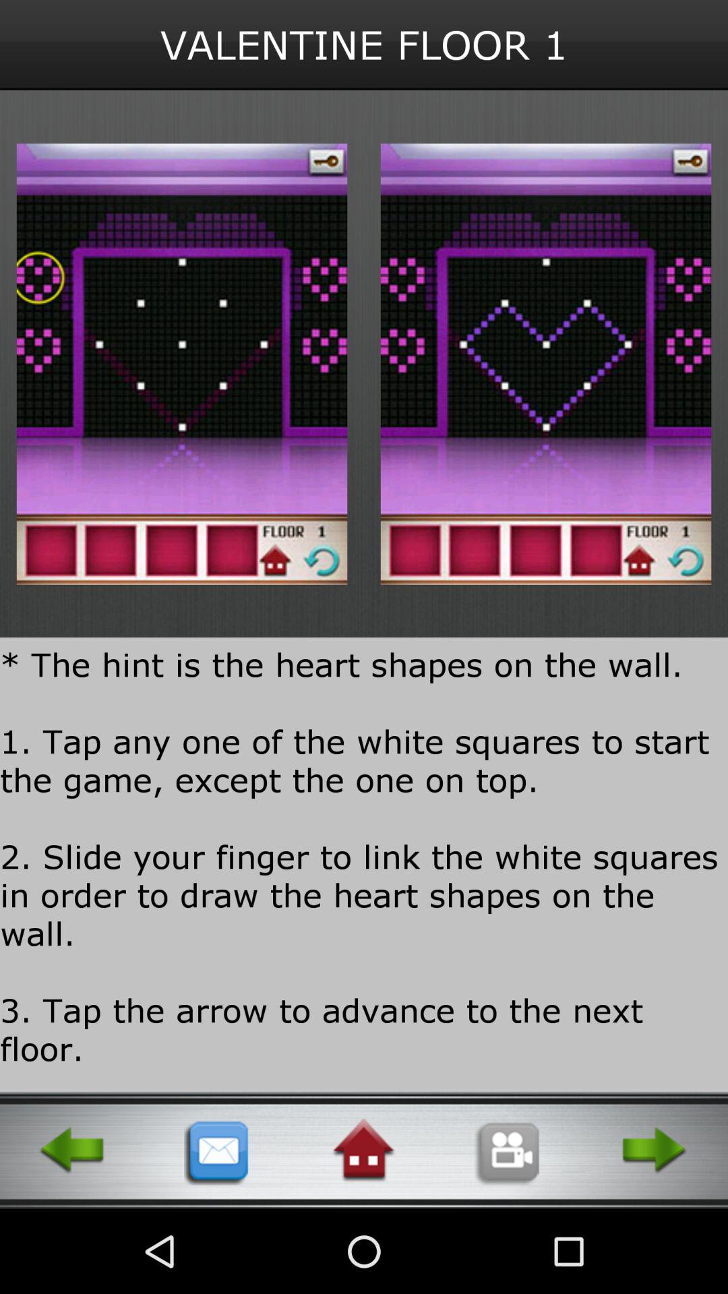  What do you see at coordinates (363, 1150) in the screenshot?
I see `go to home` at bounding box center [363, 1150].